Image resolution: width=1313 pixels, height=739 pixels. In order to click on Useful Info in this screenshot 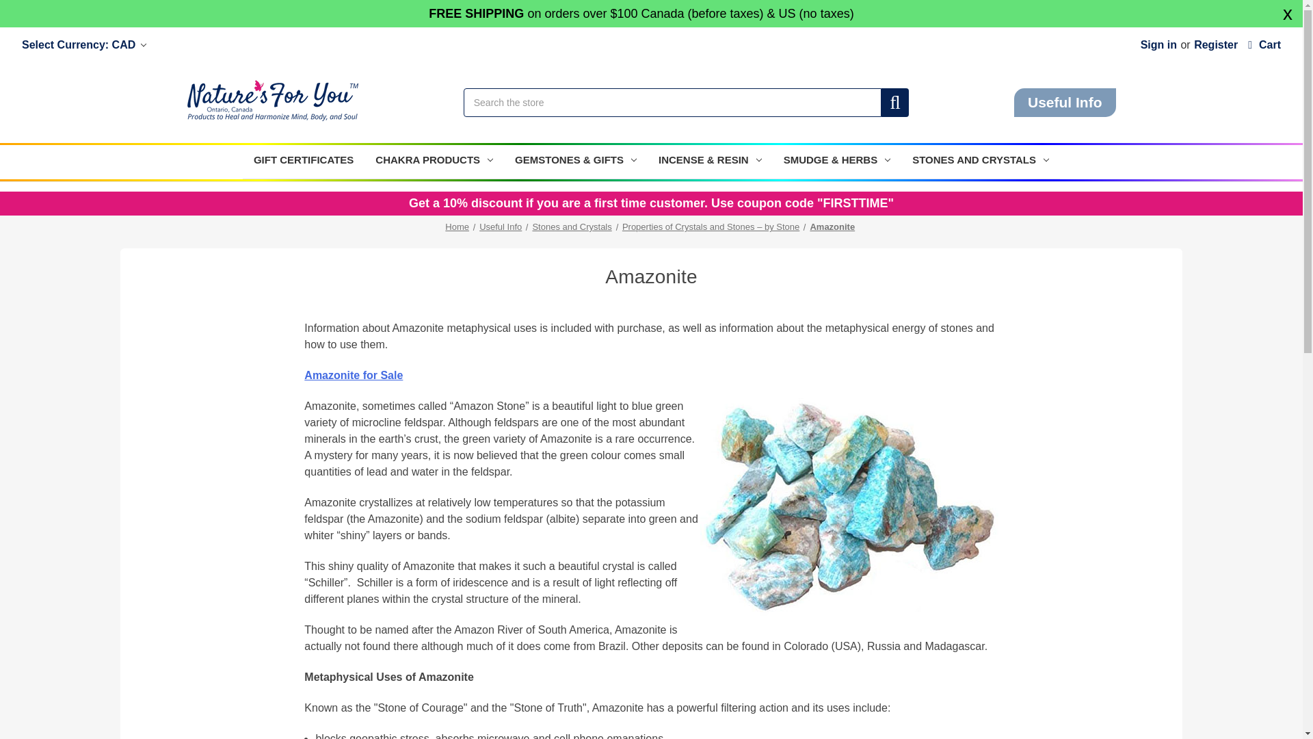, I will do `click(1065, 102)`.